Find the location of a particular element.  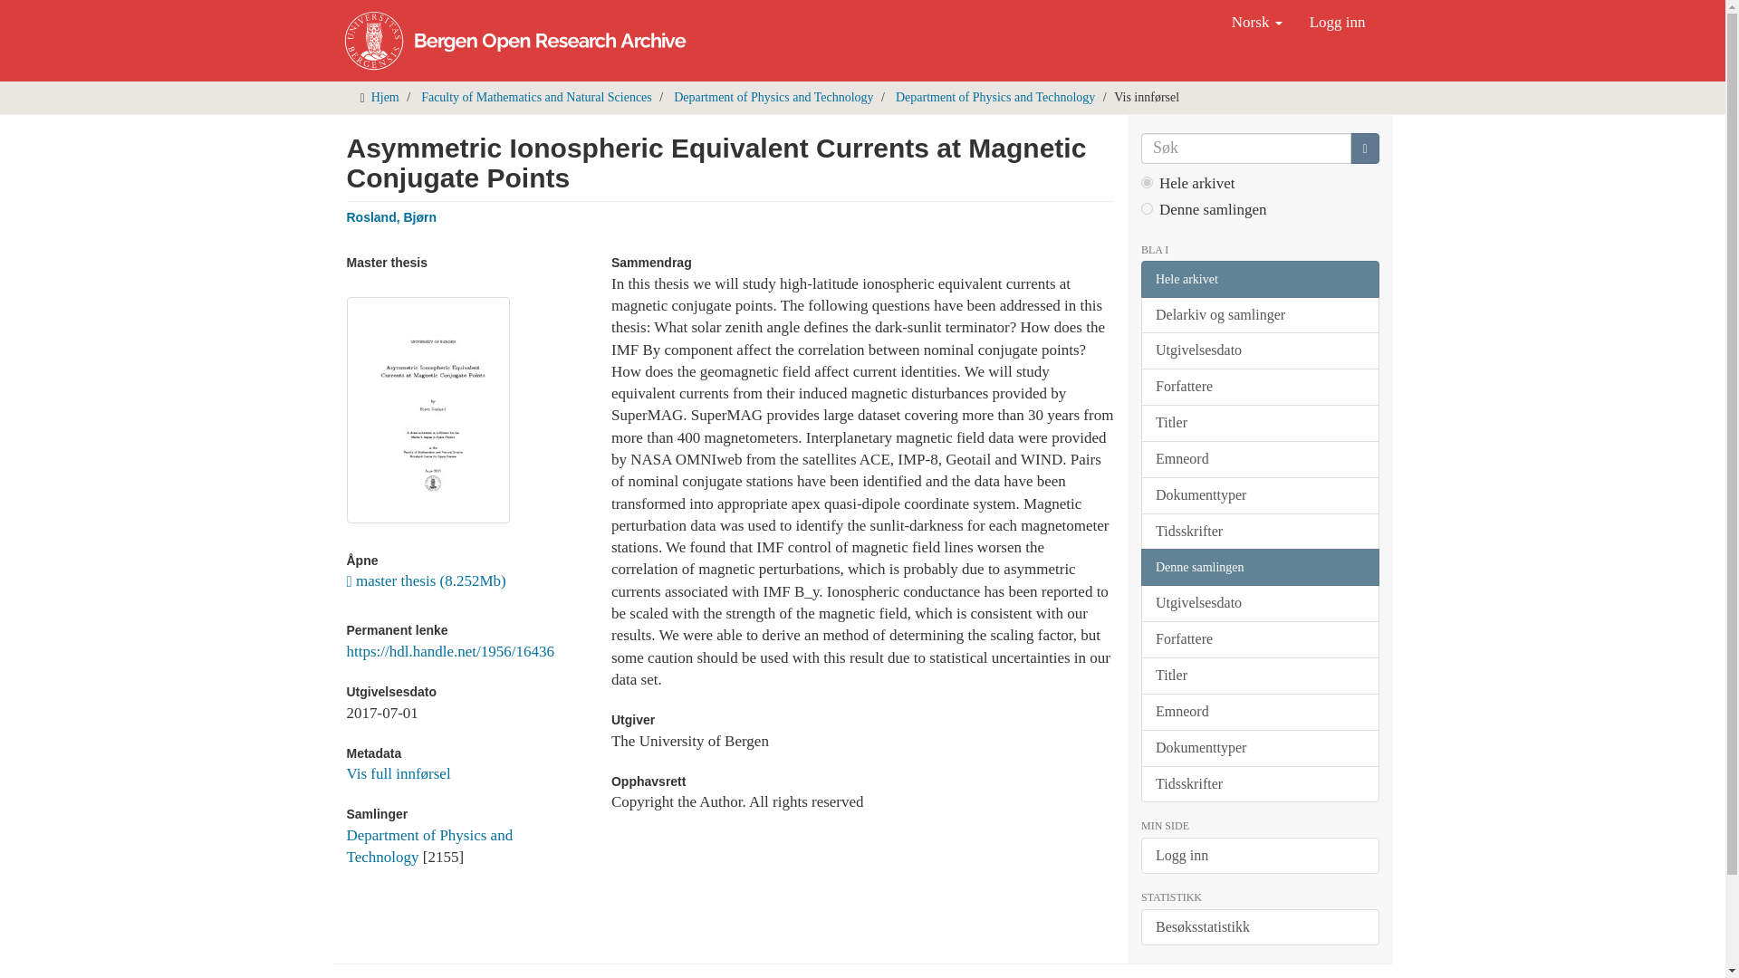

Hele arkivet is located at coordinates (1259, 279).